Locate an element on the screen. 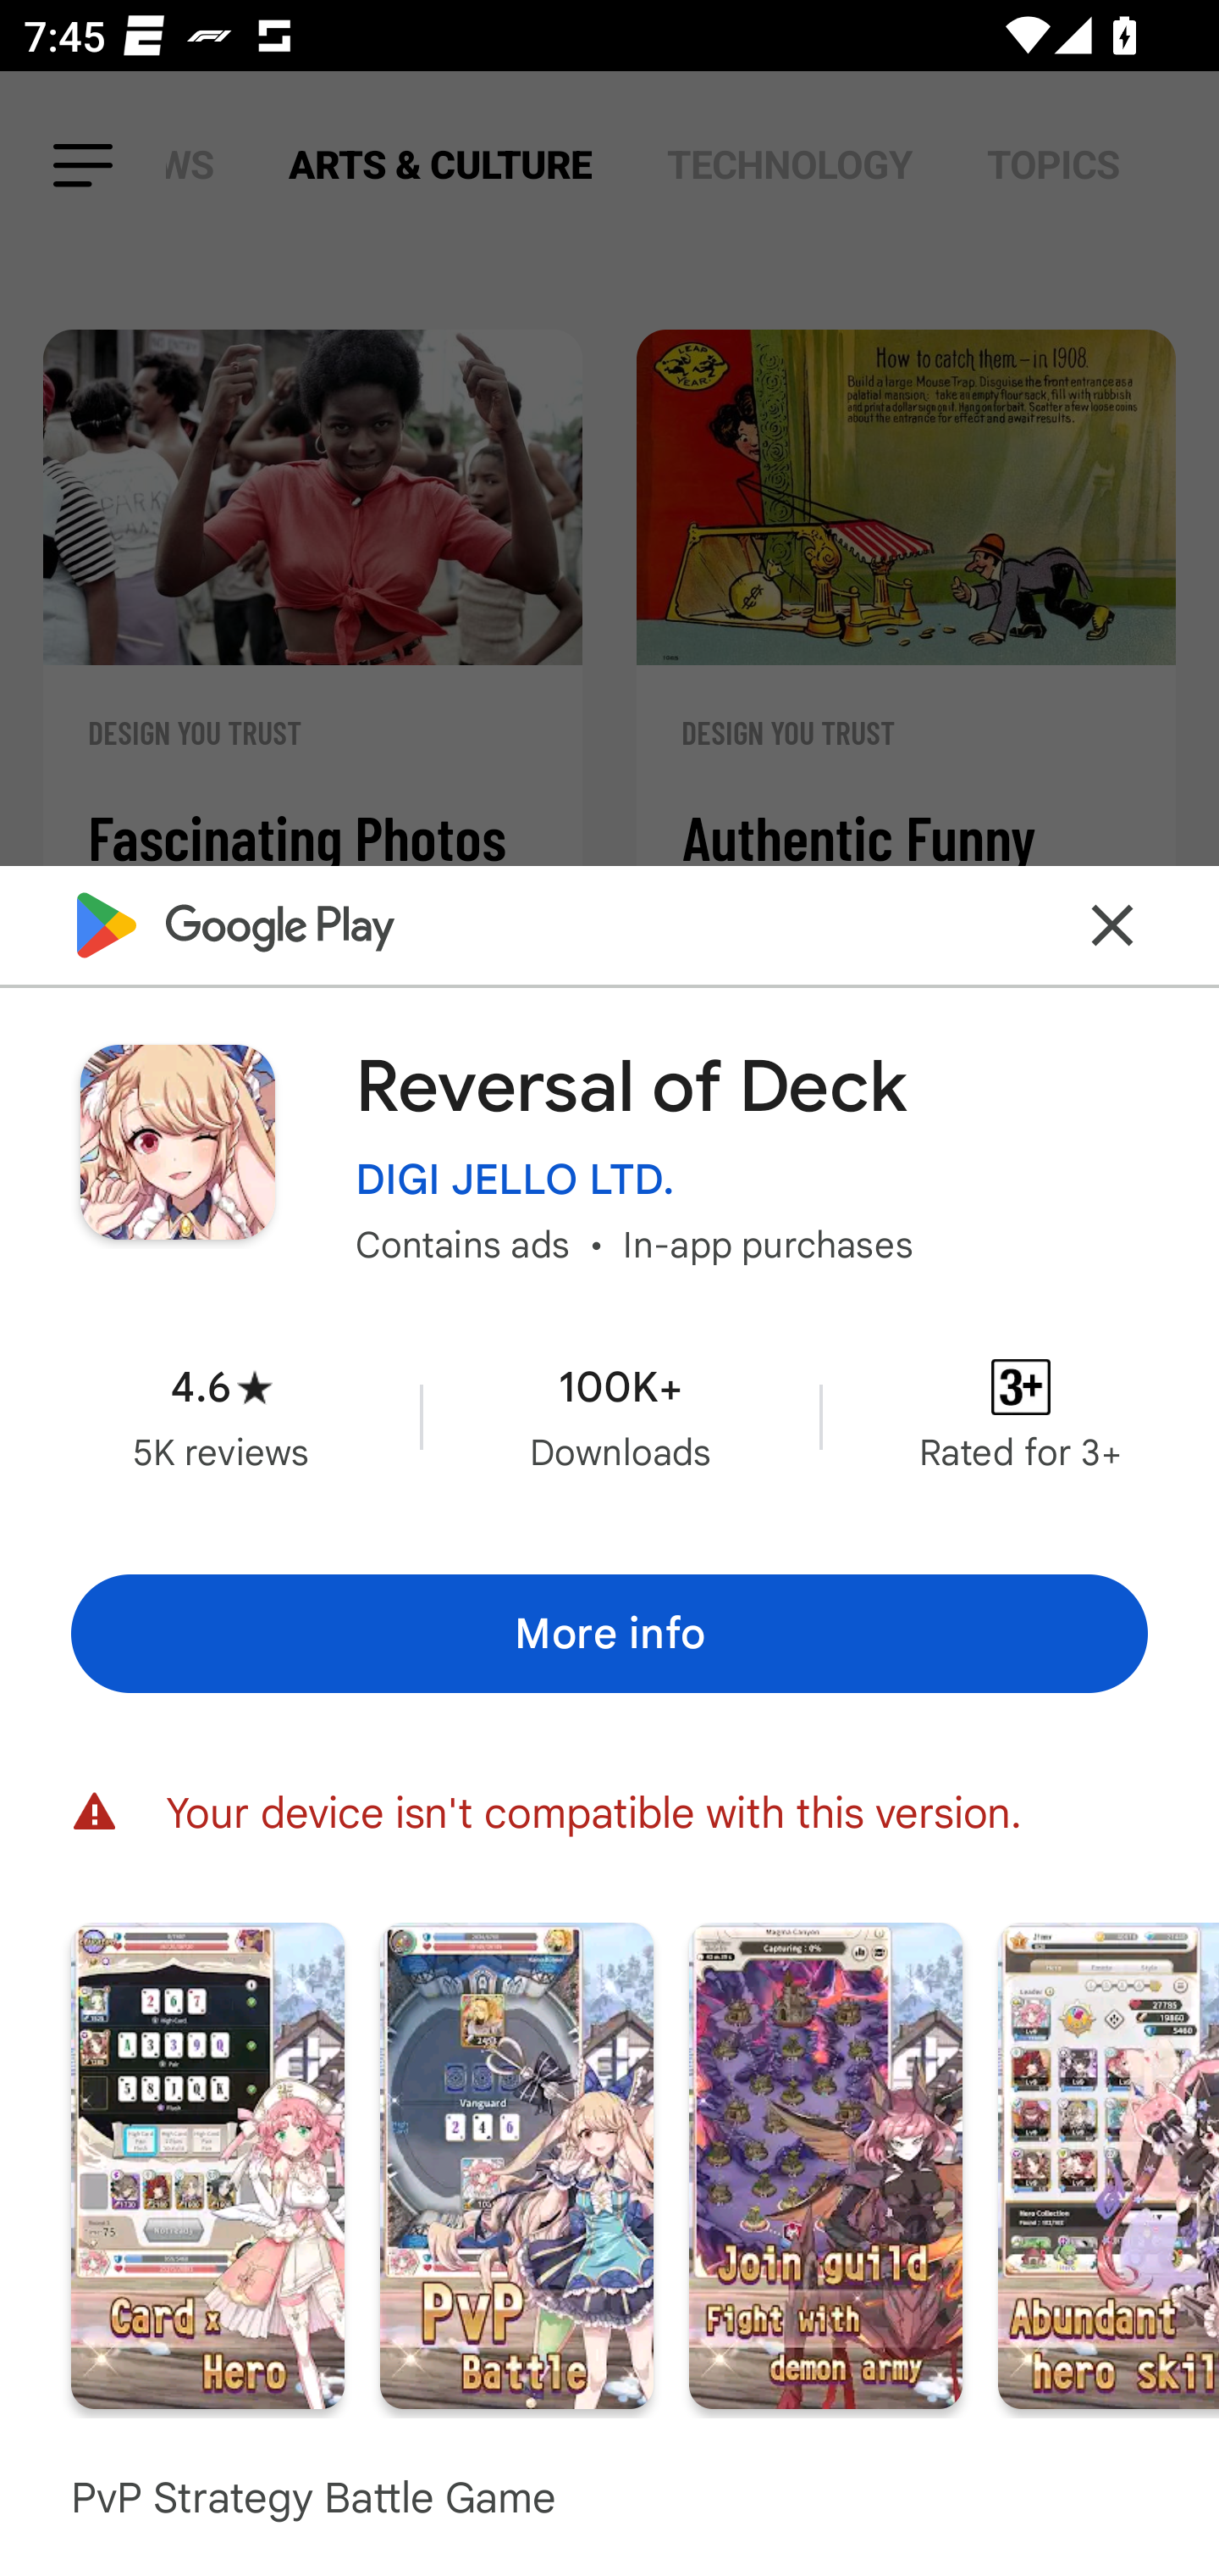 The image size is (1219, 2576). Screenshot "3" of "5" is located at coordinates (825, 2164).